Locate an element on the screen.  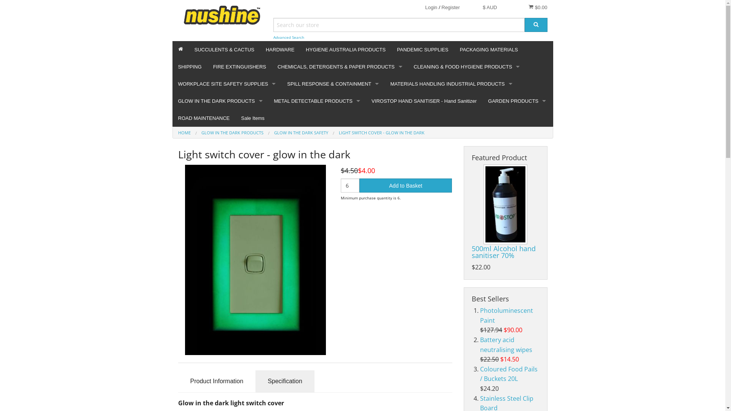
Sale Items is located at coordinates (253, 118).